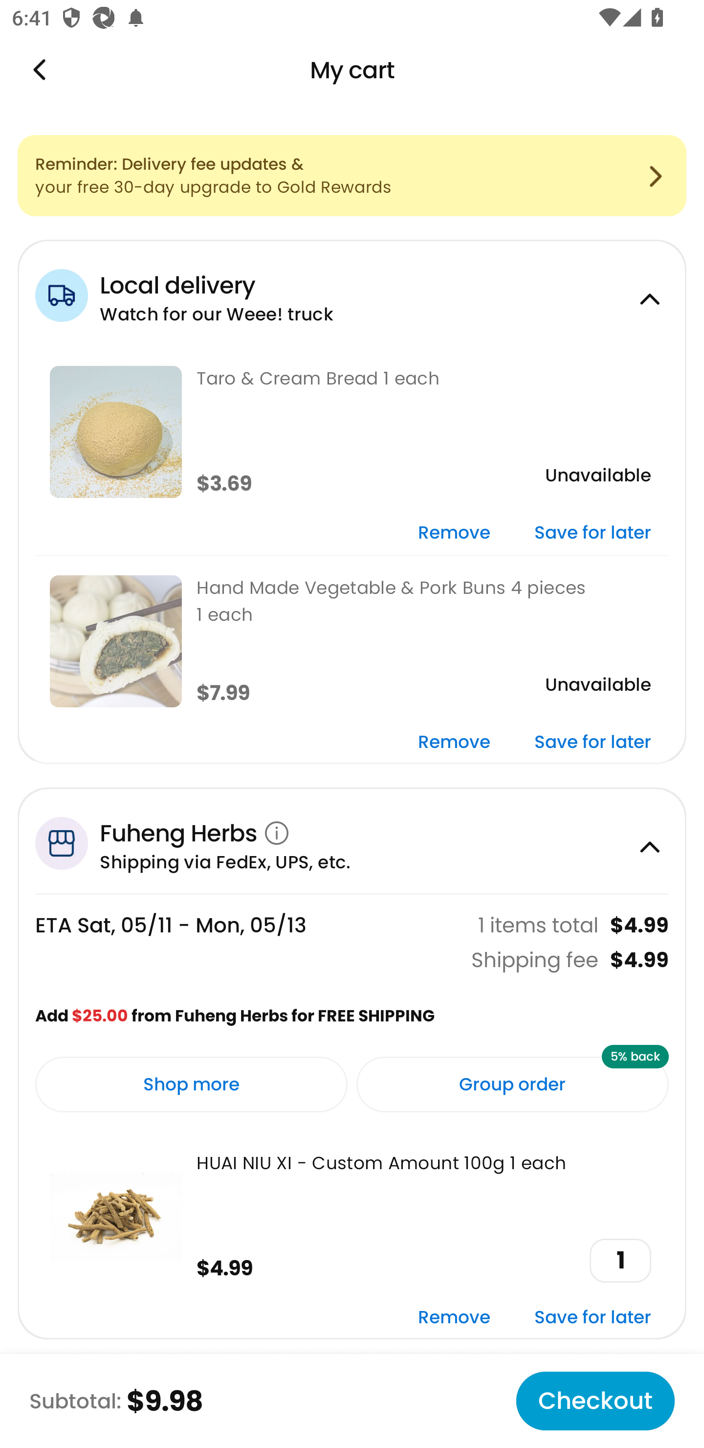  What do you see at coordinates (595, 1401) in the screenshot?
I see `Checkout` at bounding box center [595, 1401].